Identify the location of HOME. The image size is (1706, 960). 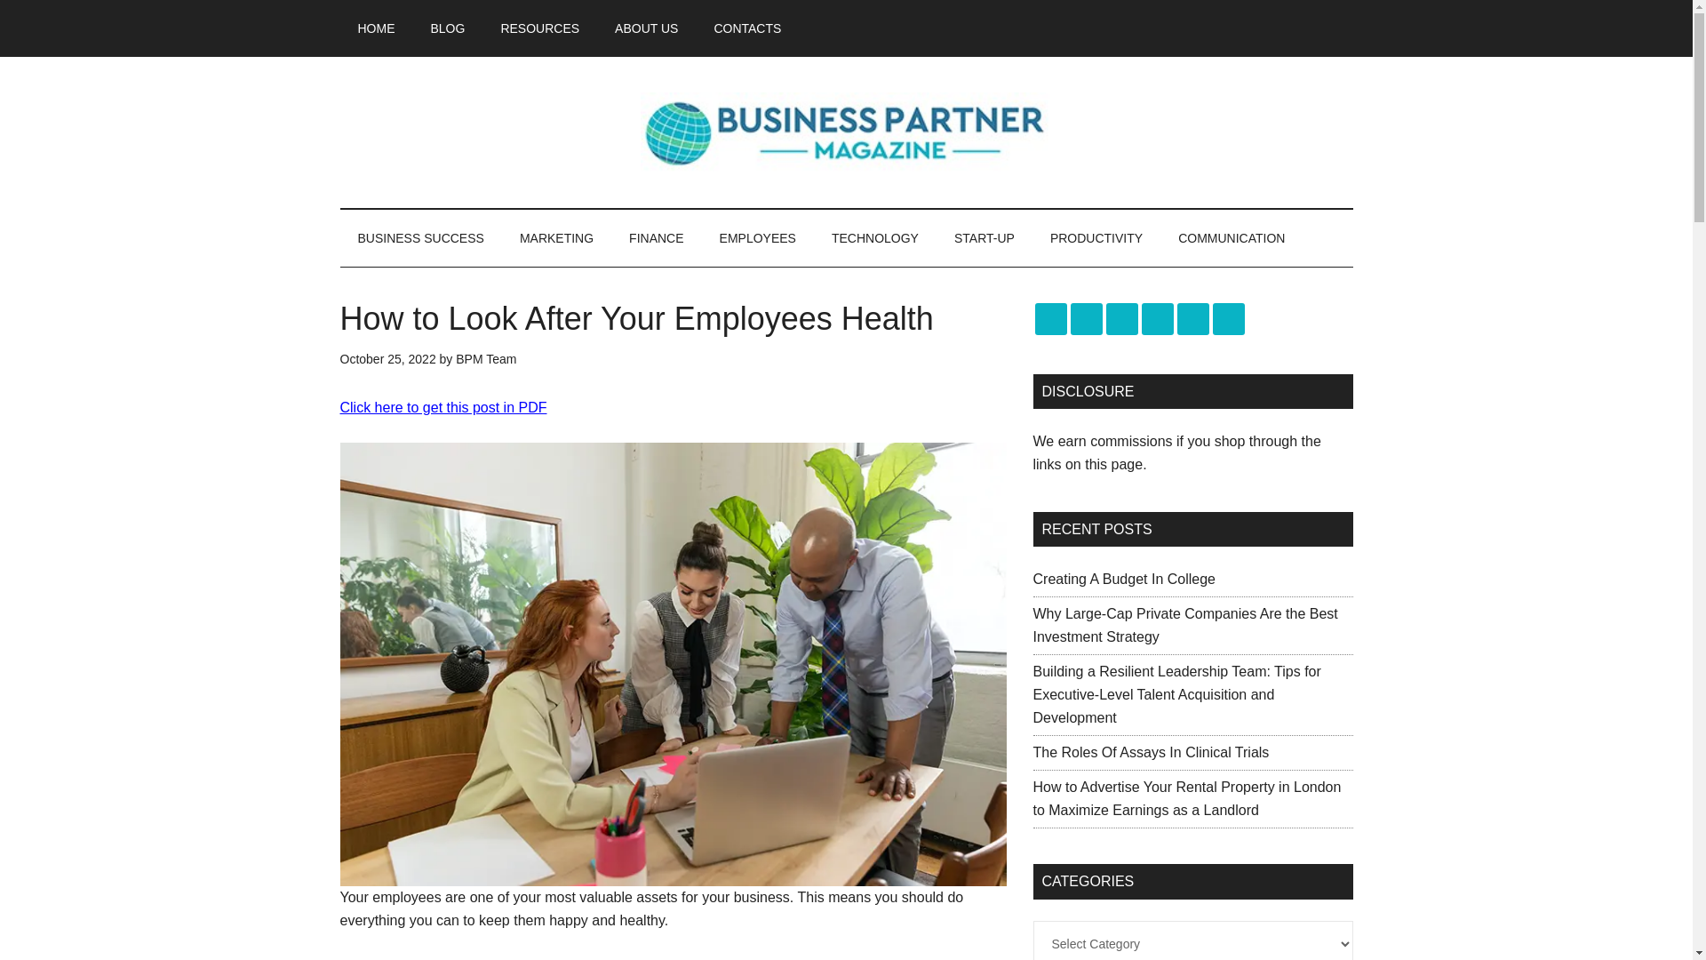
(376, 28).